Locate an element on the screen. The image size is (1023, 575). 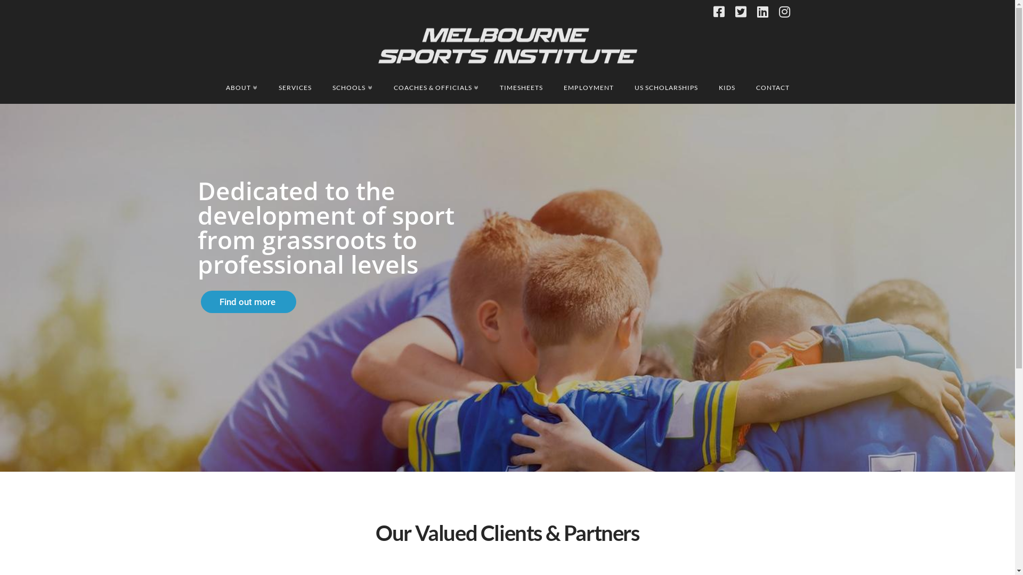
Instagram is located at coordinates (784, 12).